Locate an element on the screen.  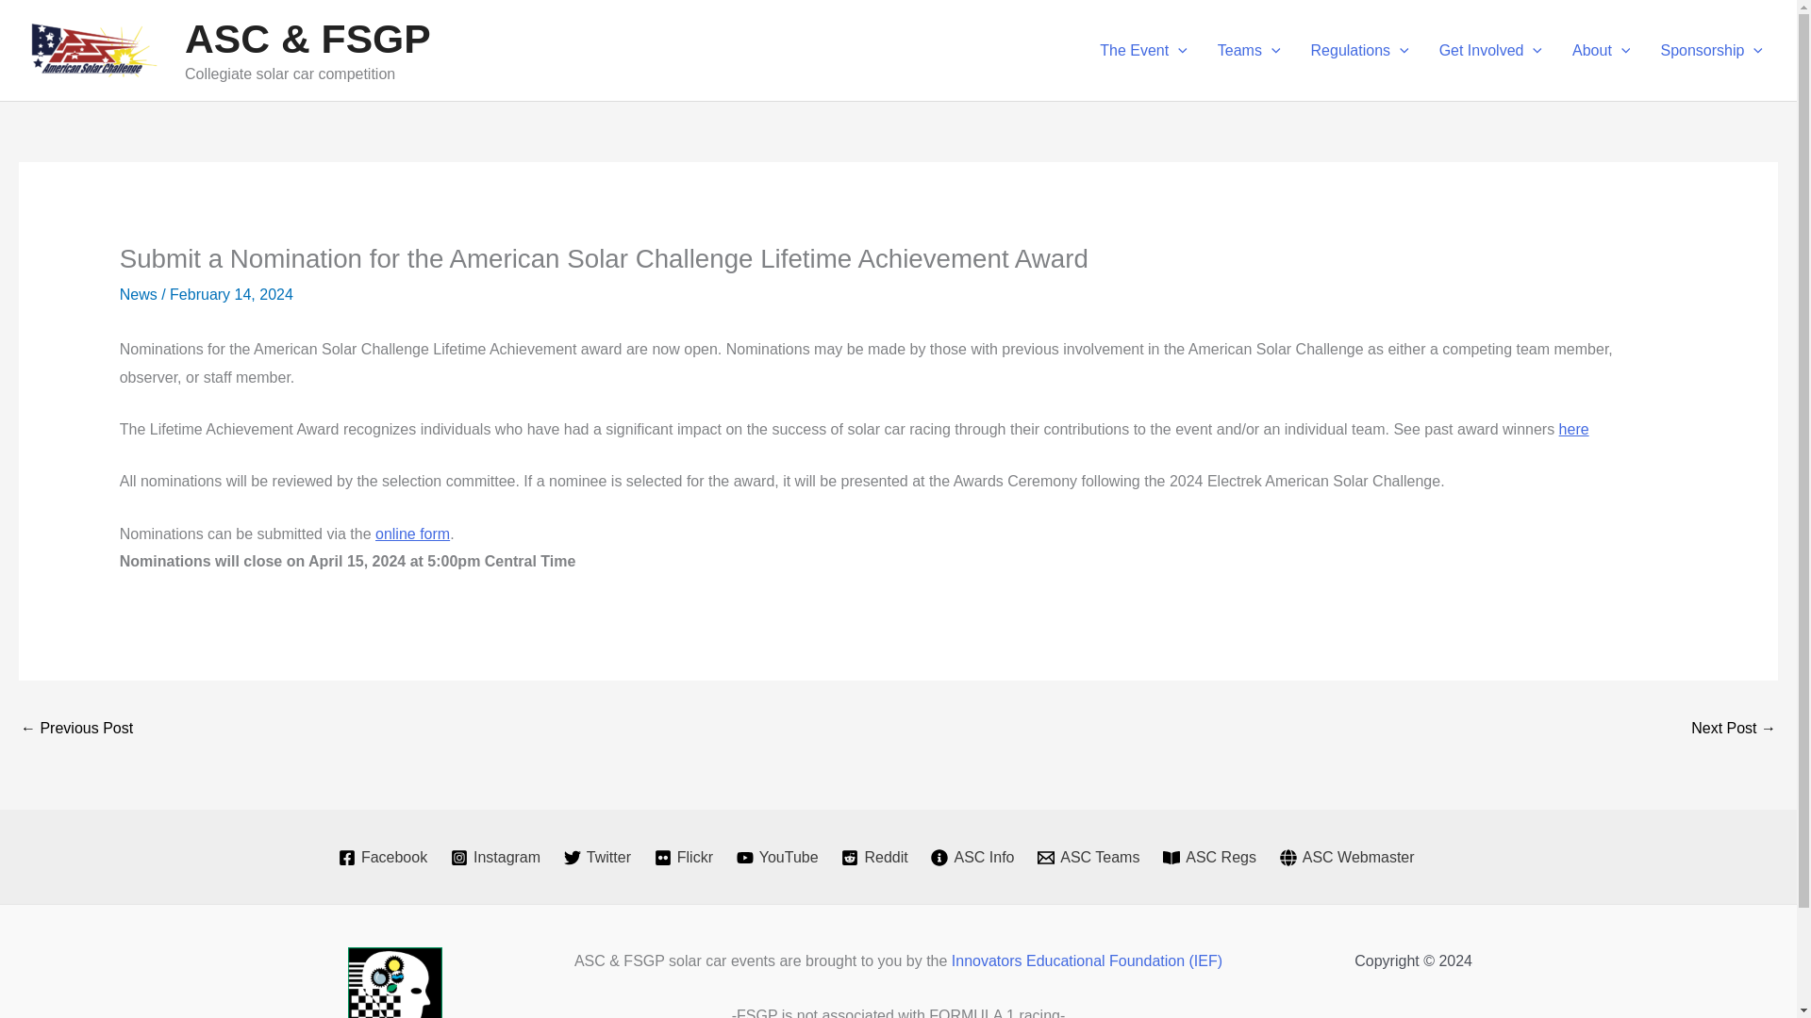
The Event is located at coordinates (1143, 51).